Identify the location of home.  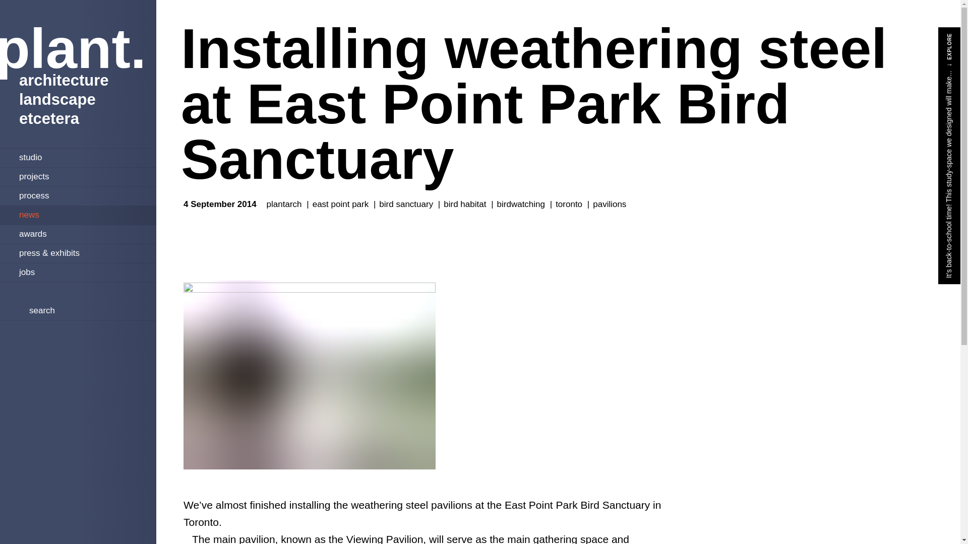
(47, 455).